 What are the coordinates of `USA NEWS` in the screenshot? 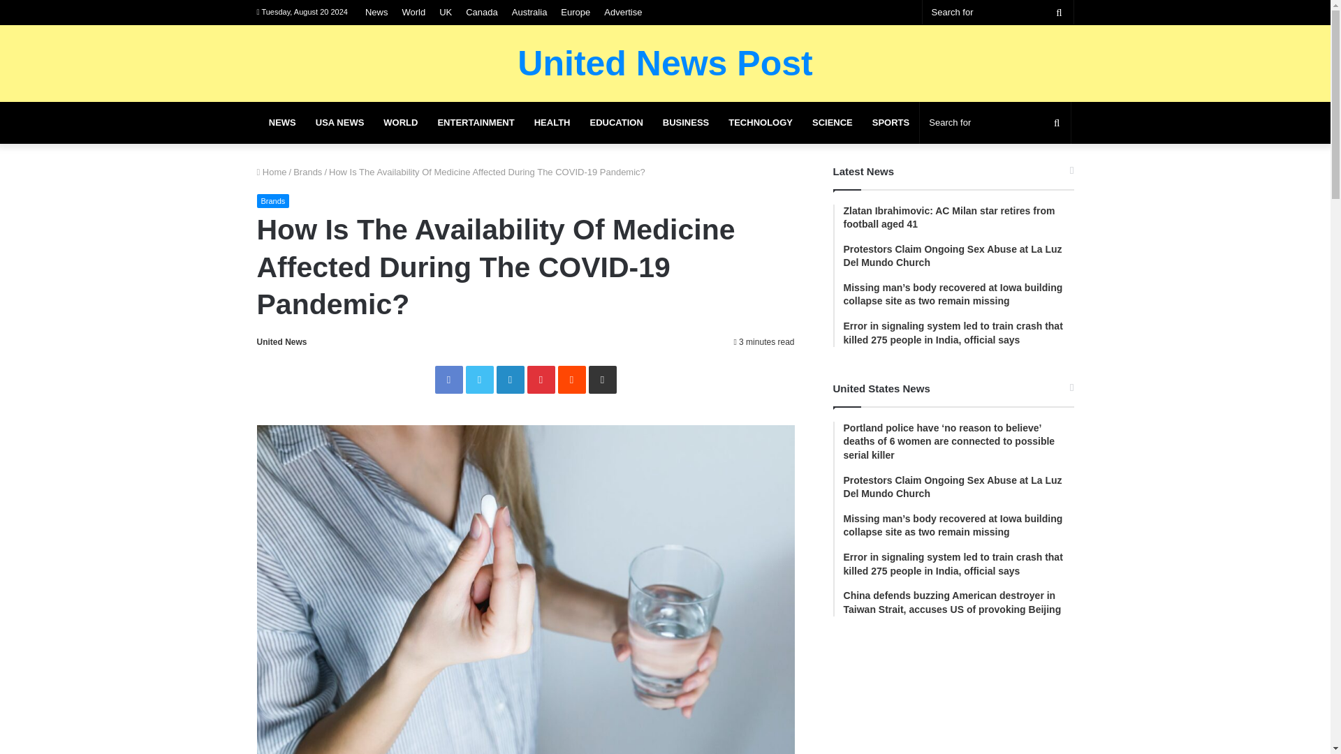 It's located at (339, 123).